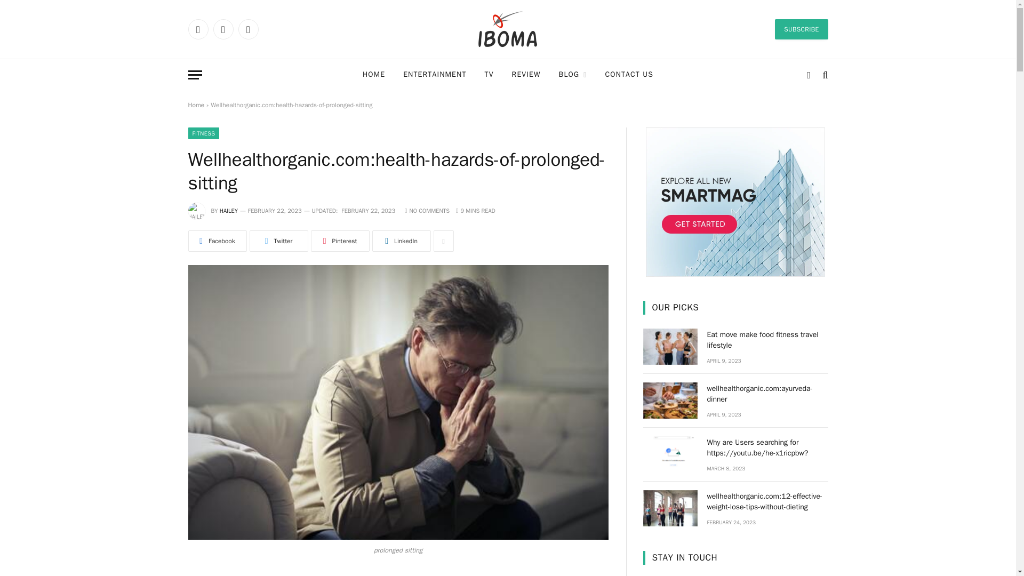 The width and height of the screenshot is (1024, 576). Describe the element at coordinates (217, 241) in the screenshot. I see `Share on Facebook` at that location.